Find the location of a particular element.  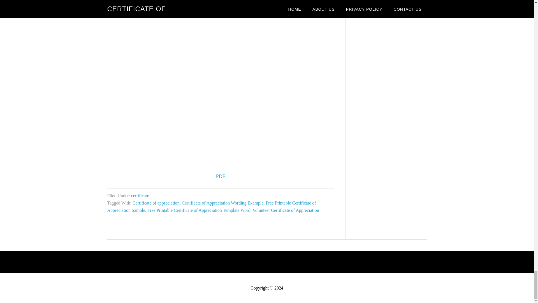

Certificate of Appreciation Wording Example is located at coordinates (222, 203).